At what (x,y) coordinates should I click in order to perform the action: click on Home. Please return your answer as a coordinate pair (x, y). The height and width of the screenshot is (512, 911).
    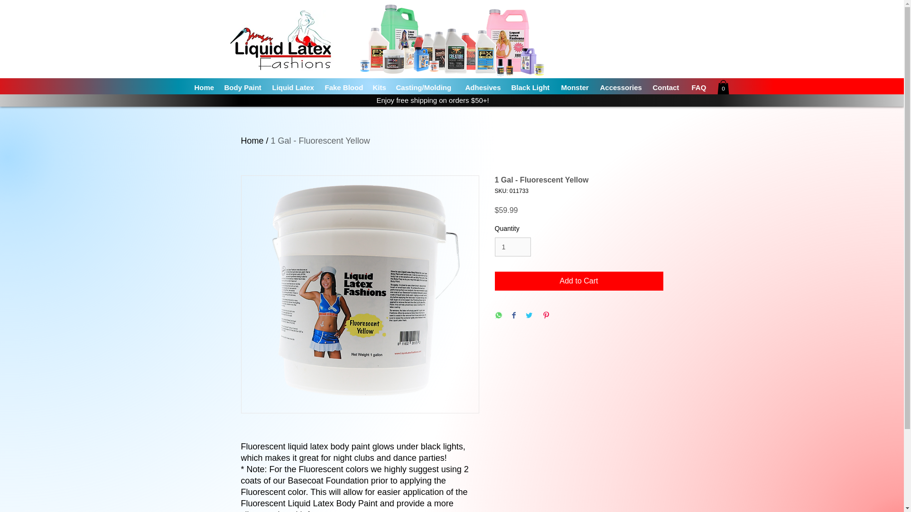
    Looking at the image, I should click on (252, 140).